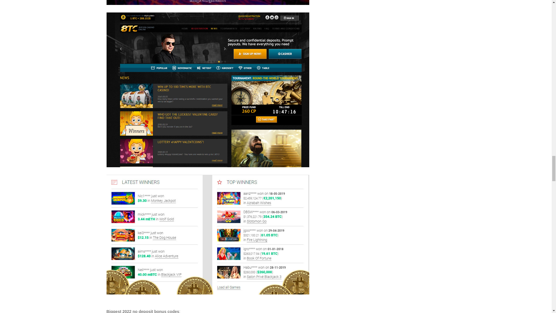  What do you see at coordinates (208, 2) in the screenshot?
I see `How to read the bingo patterns on slot machines` at bounding box center [208, 2].